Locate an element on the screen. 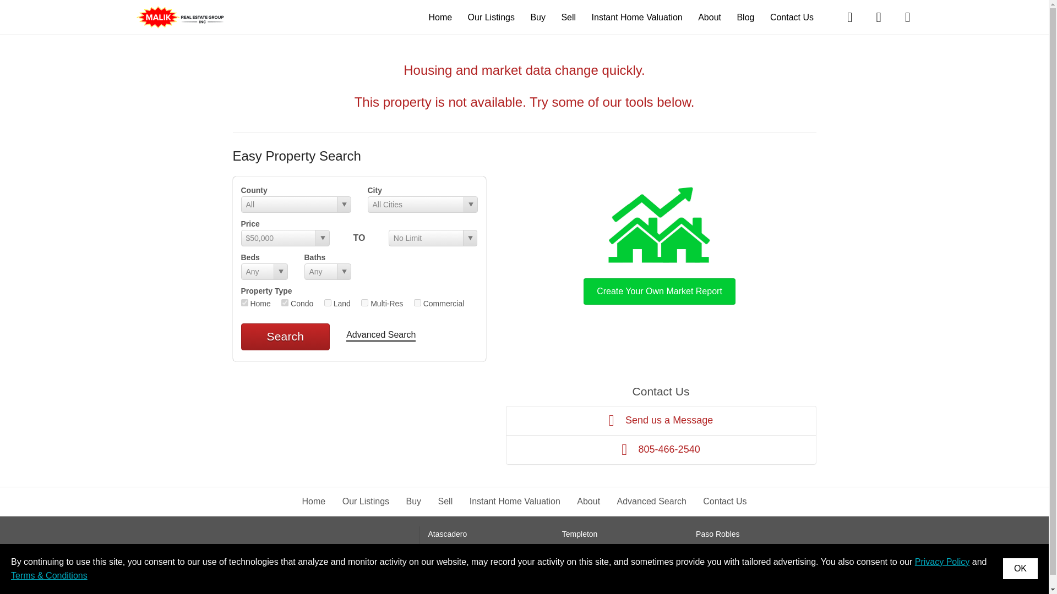 Image resolution: width=1057 pixels, height=594 pixels. Morro Bay is located at coordinates (713, 550).